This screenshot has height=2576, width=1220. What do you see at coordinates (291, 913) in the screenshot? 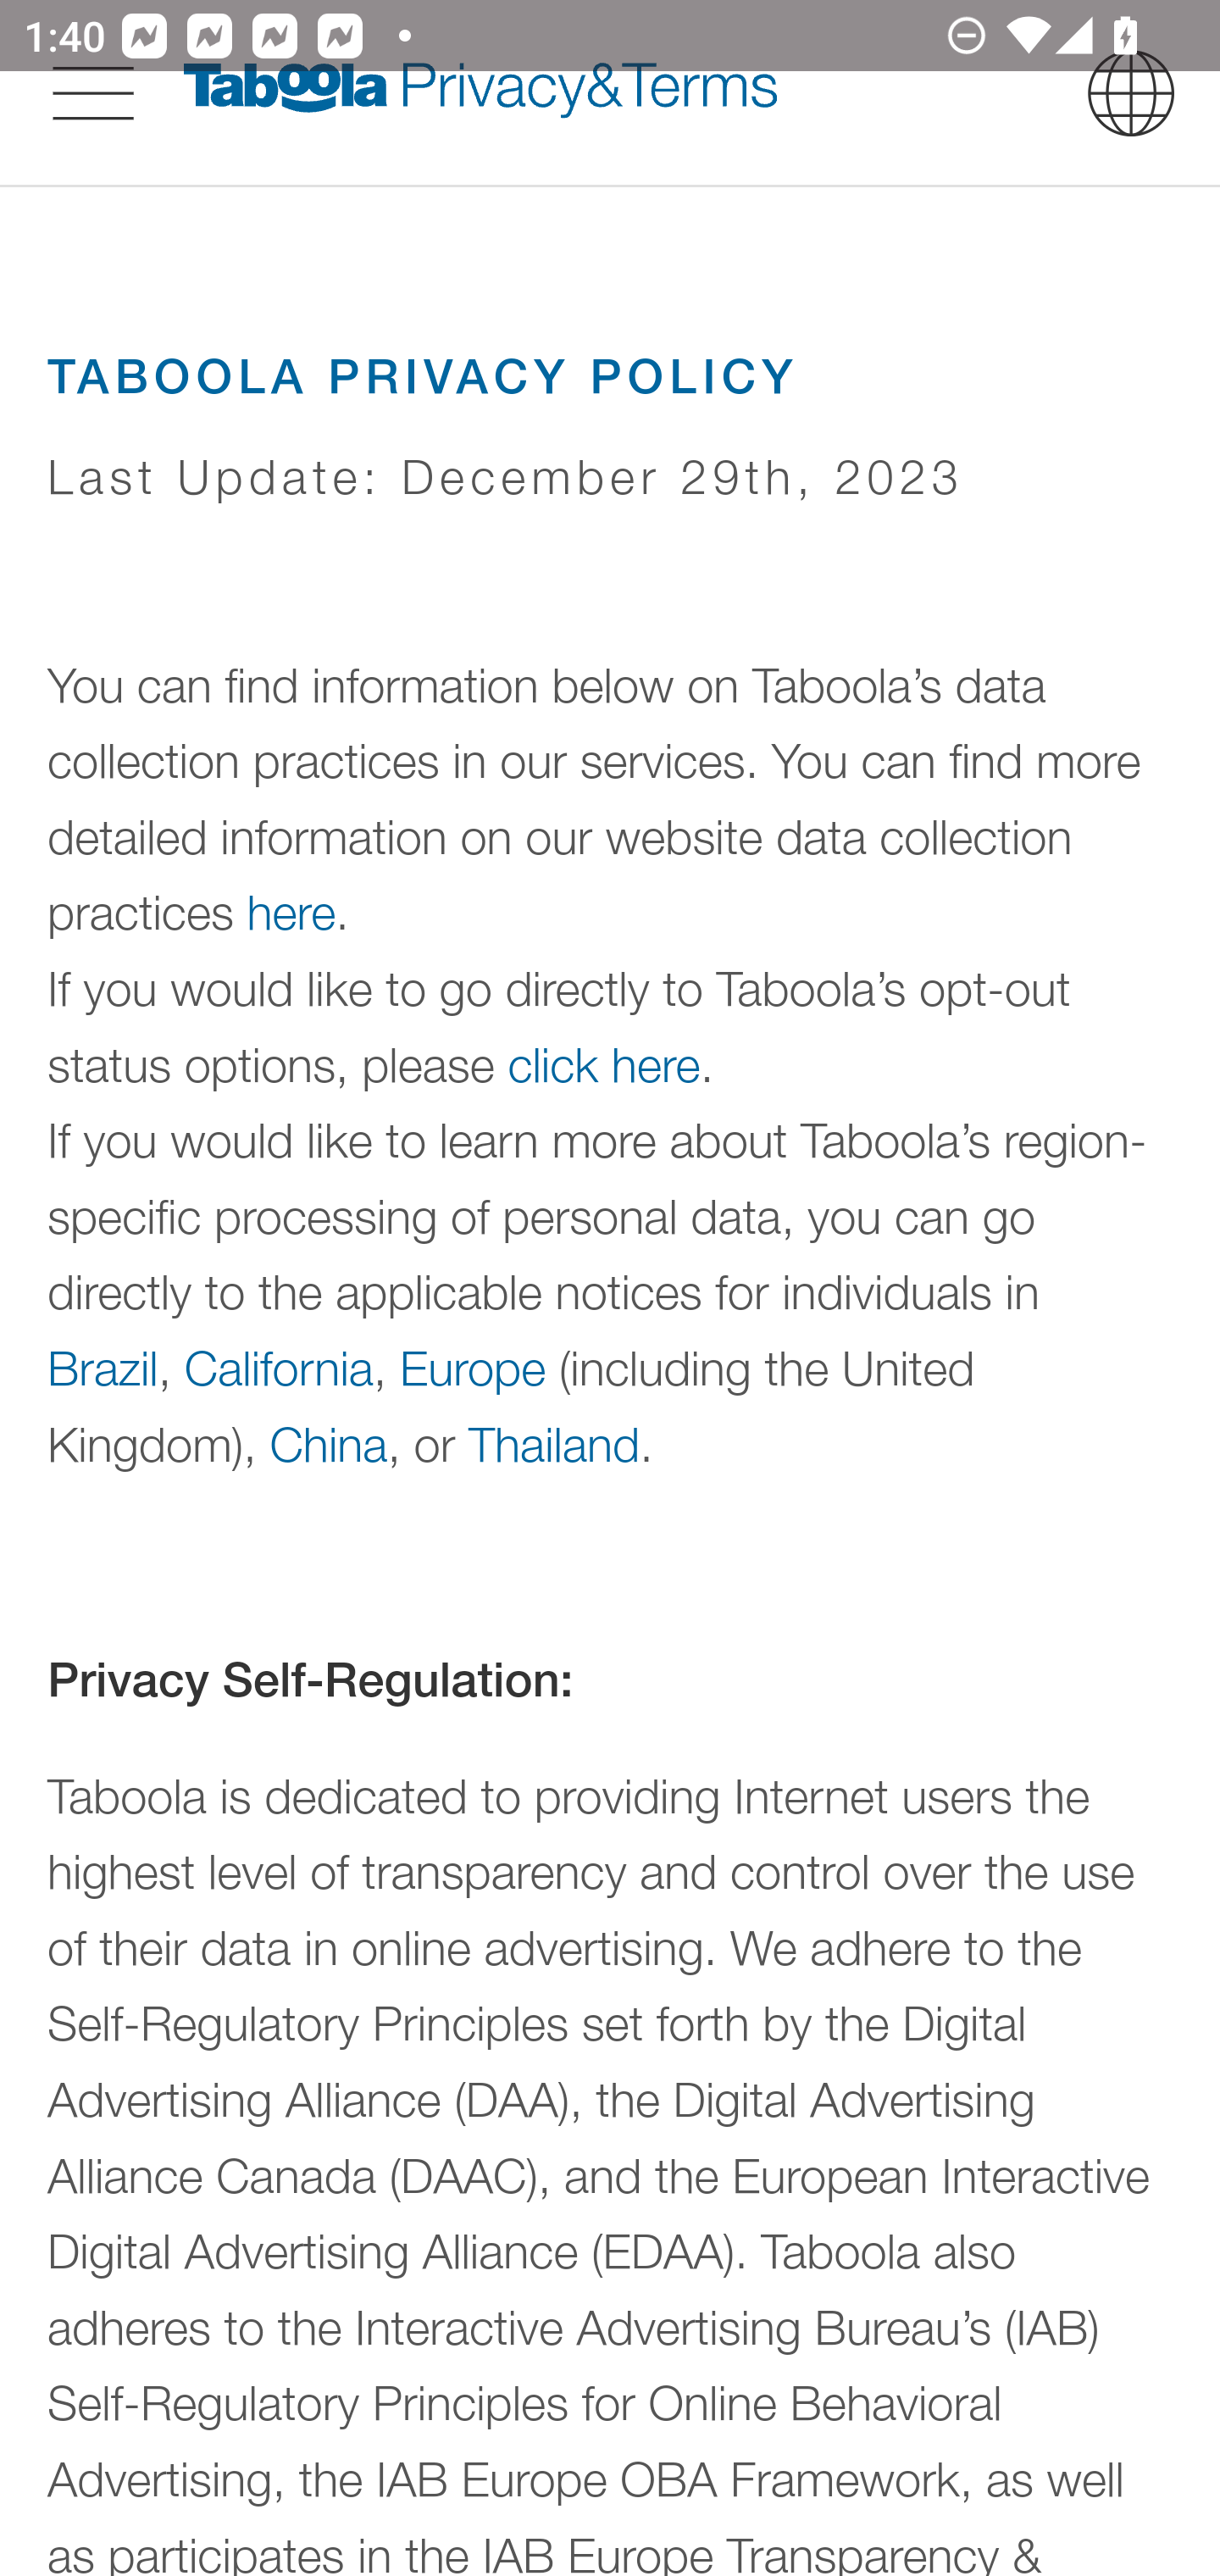
I see `here` at bounding box center [291, 913].